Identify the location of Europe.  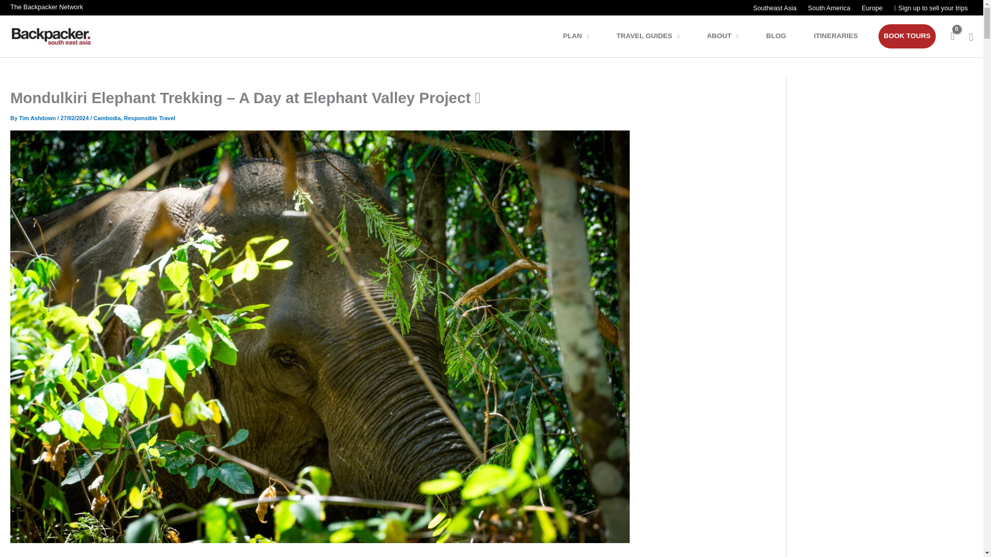
(871, 8).